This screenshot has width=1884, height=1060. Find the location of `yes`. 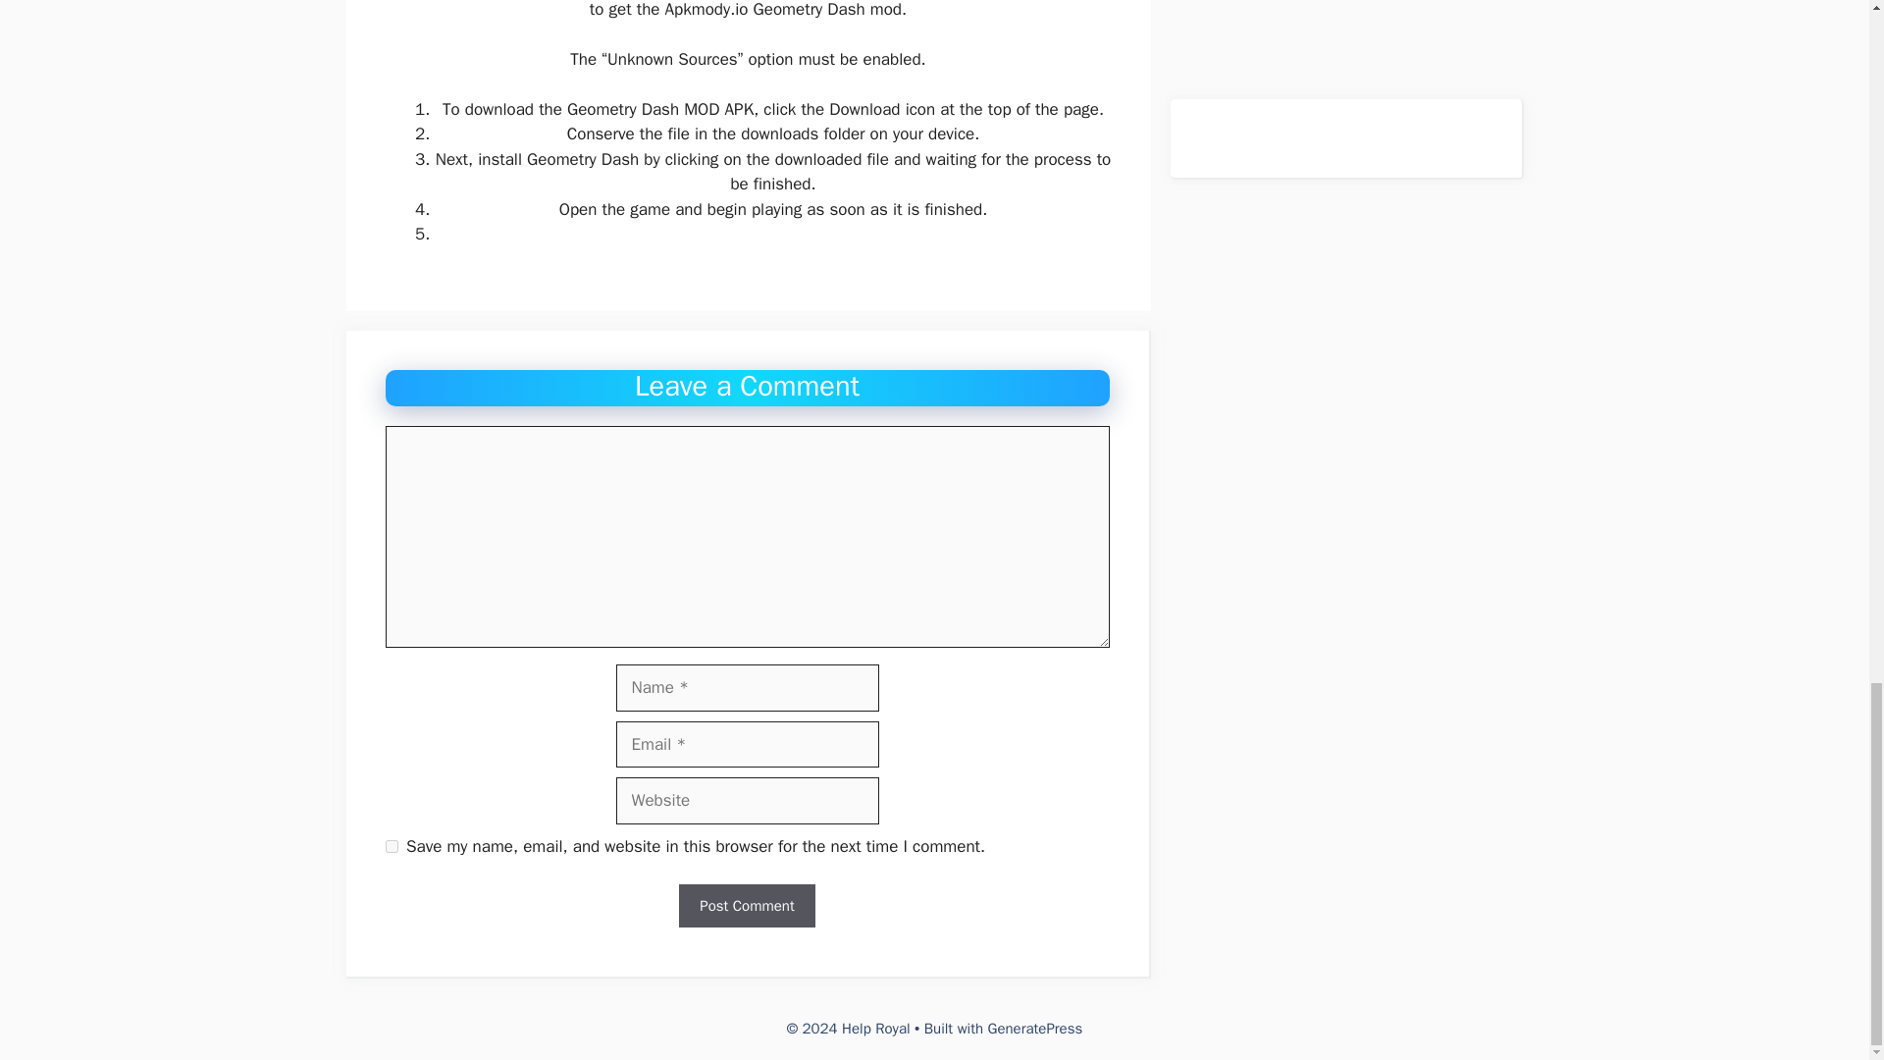

yes is located at coordinates (391, 846).